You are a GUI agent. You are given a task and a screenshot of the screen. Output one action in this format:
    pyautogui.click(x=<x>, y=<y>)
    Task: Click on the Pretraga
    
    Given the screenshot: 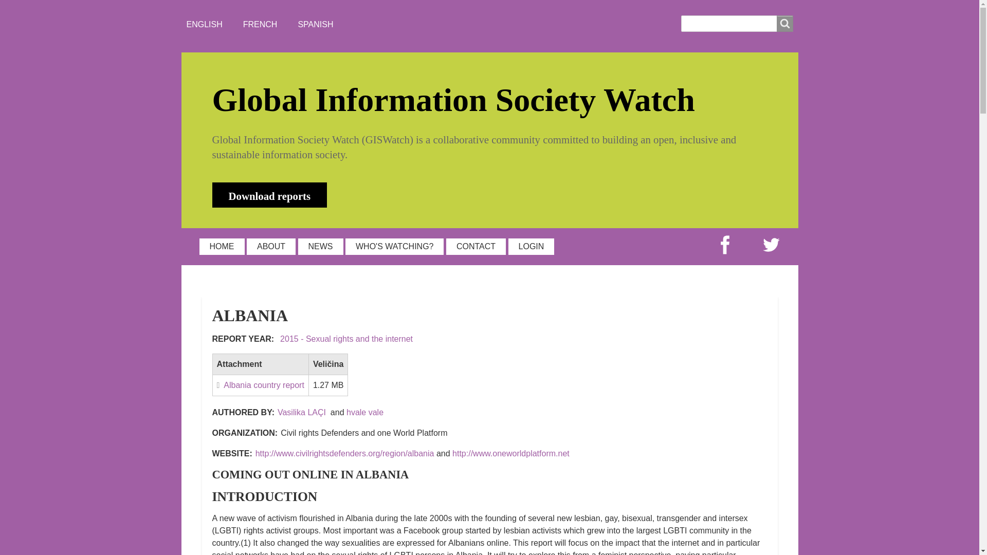 What is the action you would take?
    pyautogui.click(x=784, y=24)
    